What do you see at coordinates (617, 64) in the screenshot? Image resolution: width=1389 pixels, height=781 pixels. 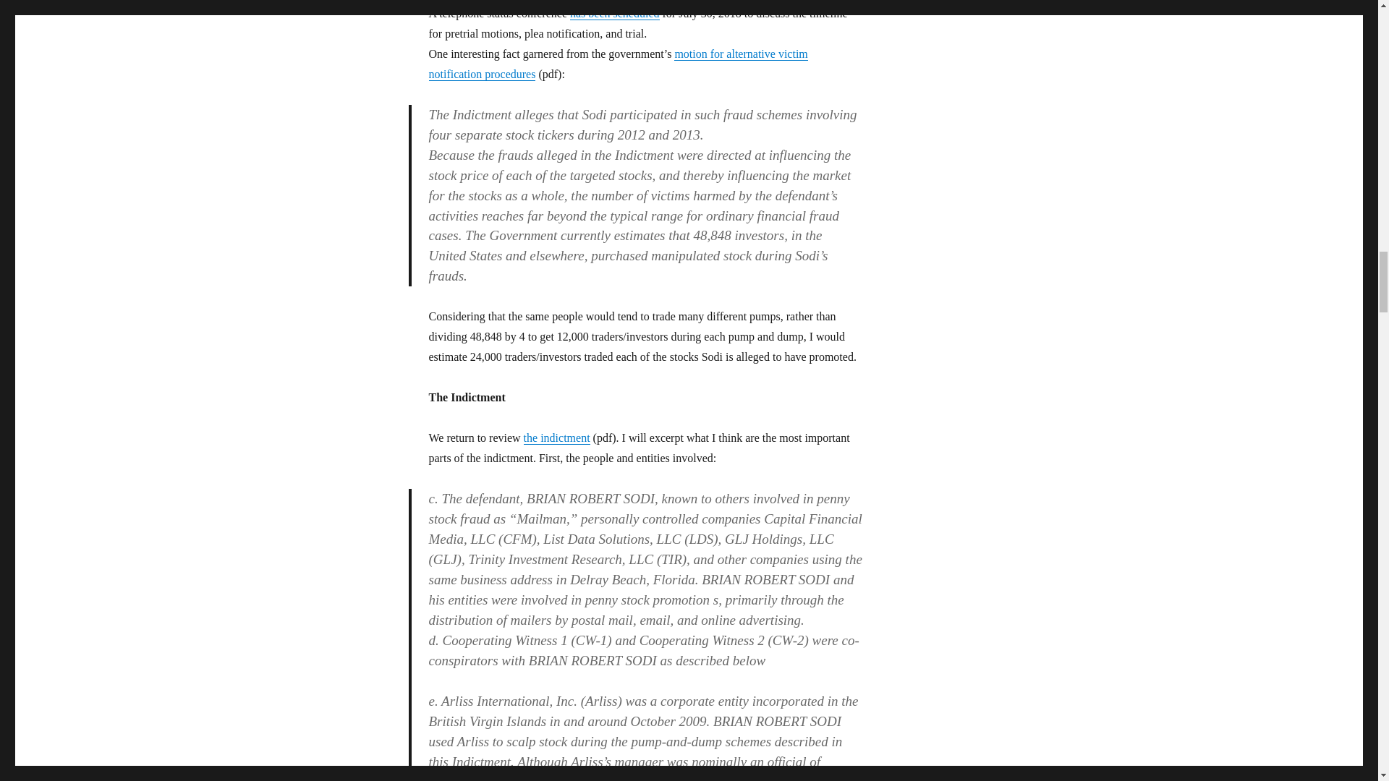 I see `motion for alternative victim notification procedures` at bounding box center [617, 64].